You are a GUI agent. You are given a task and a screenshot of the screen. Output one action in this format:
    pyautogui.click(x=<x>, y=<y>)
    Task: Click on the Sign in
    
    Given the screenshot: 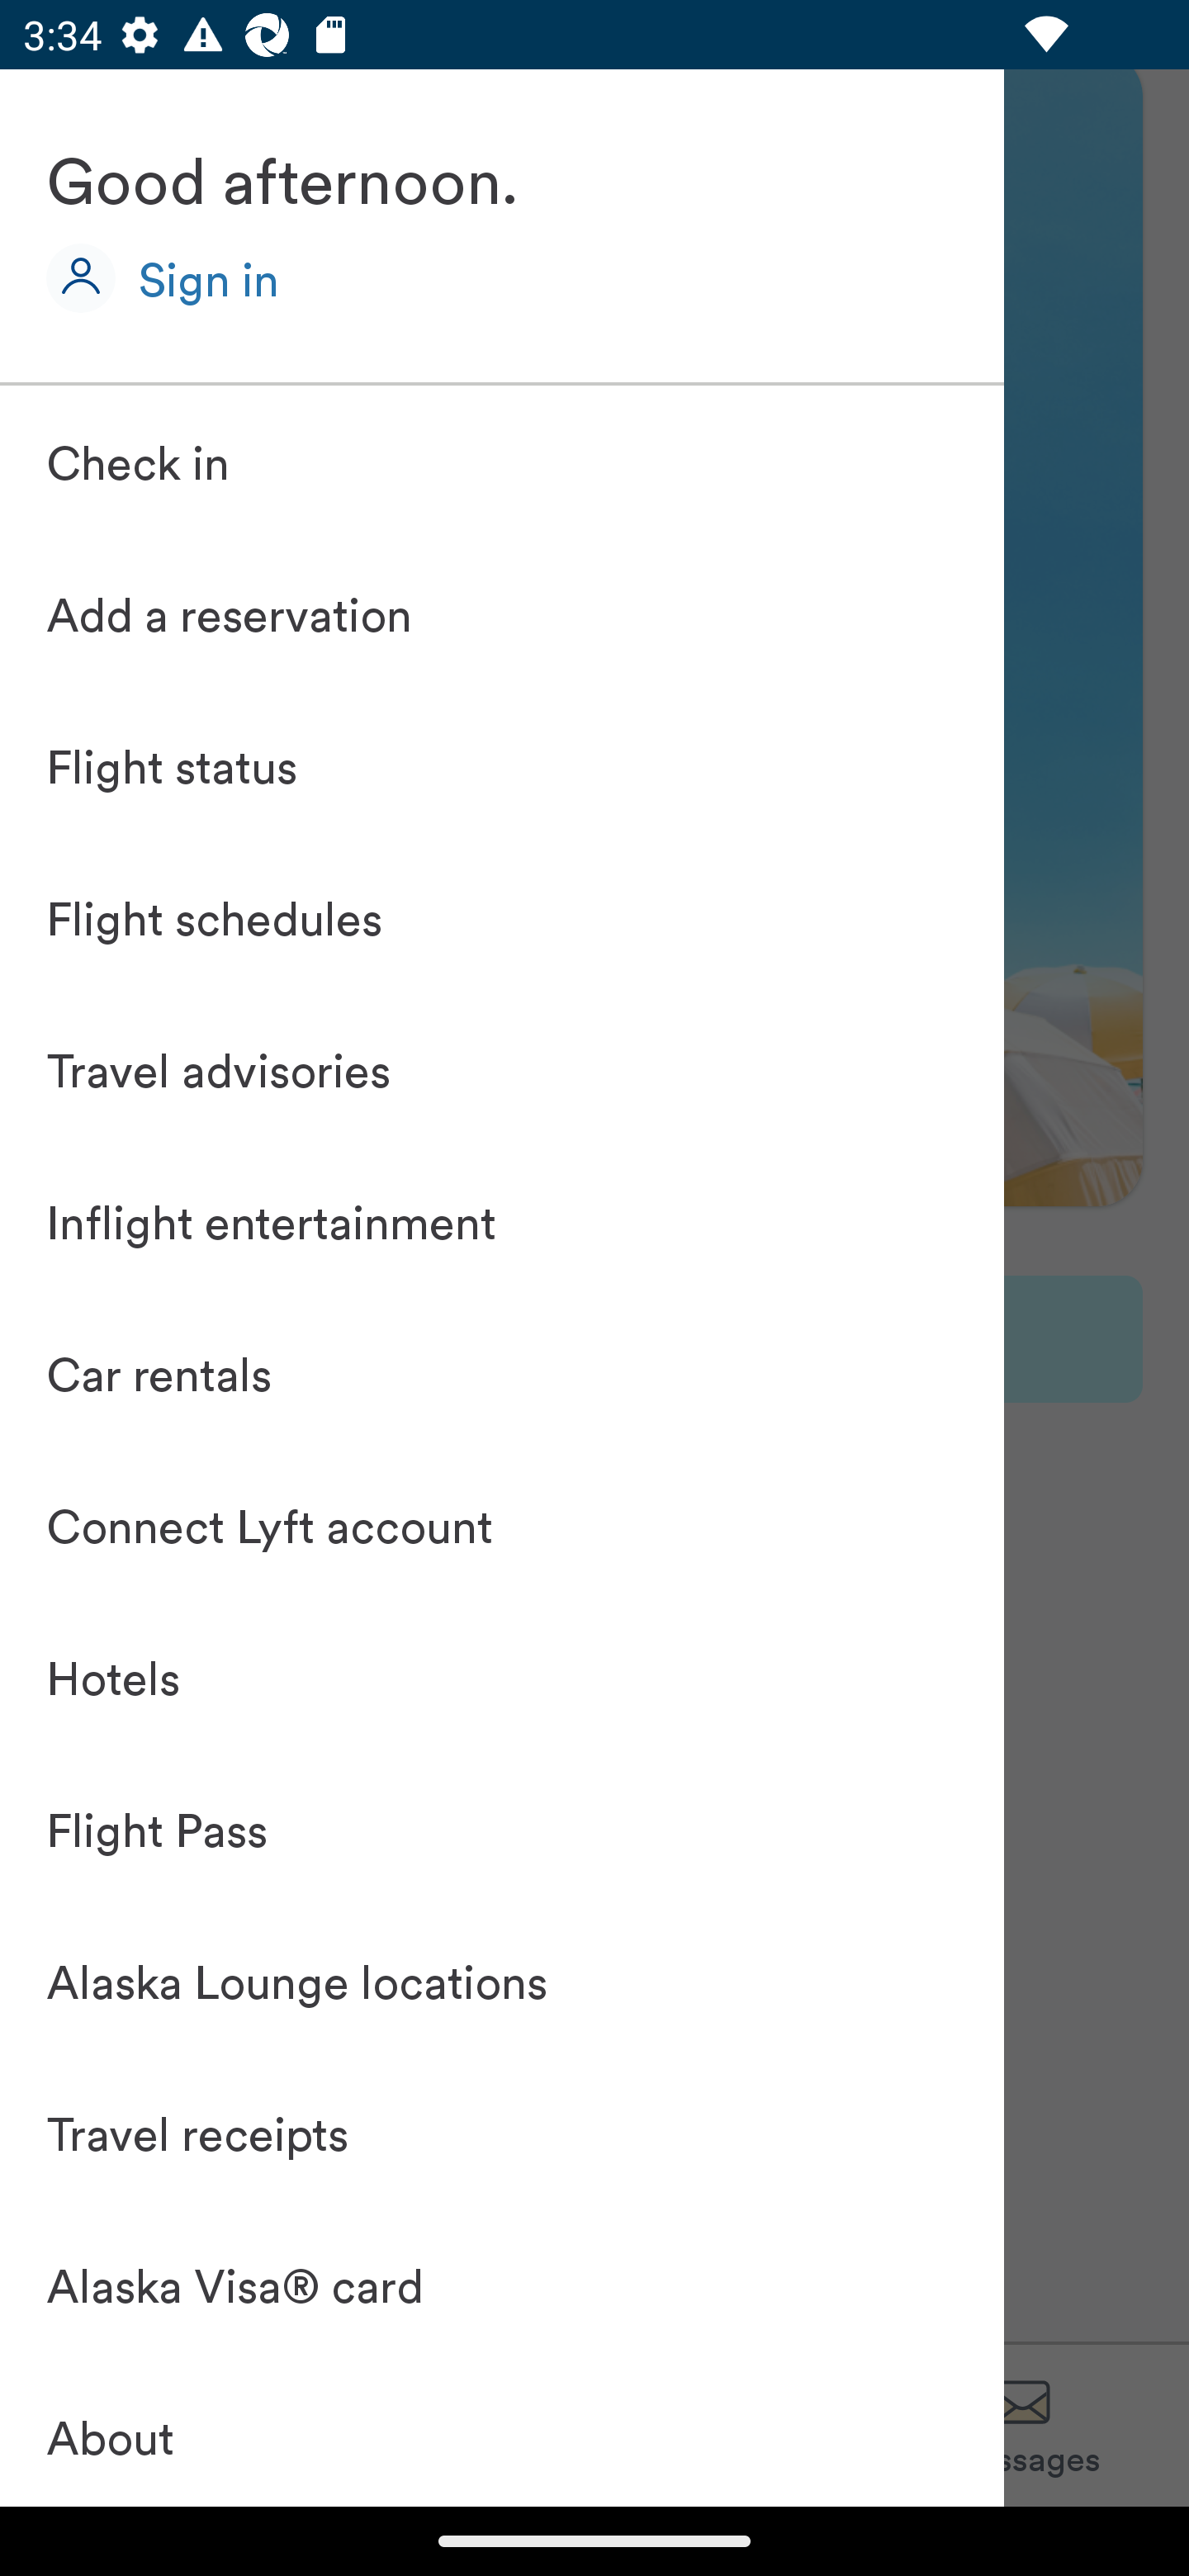 What is the action you would take?
    pyautogui.click(x=209, y=277)
    